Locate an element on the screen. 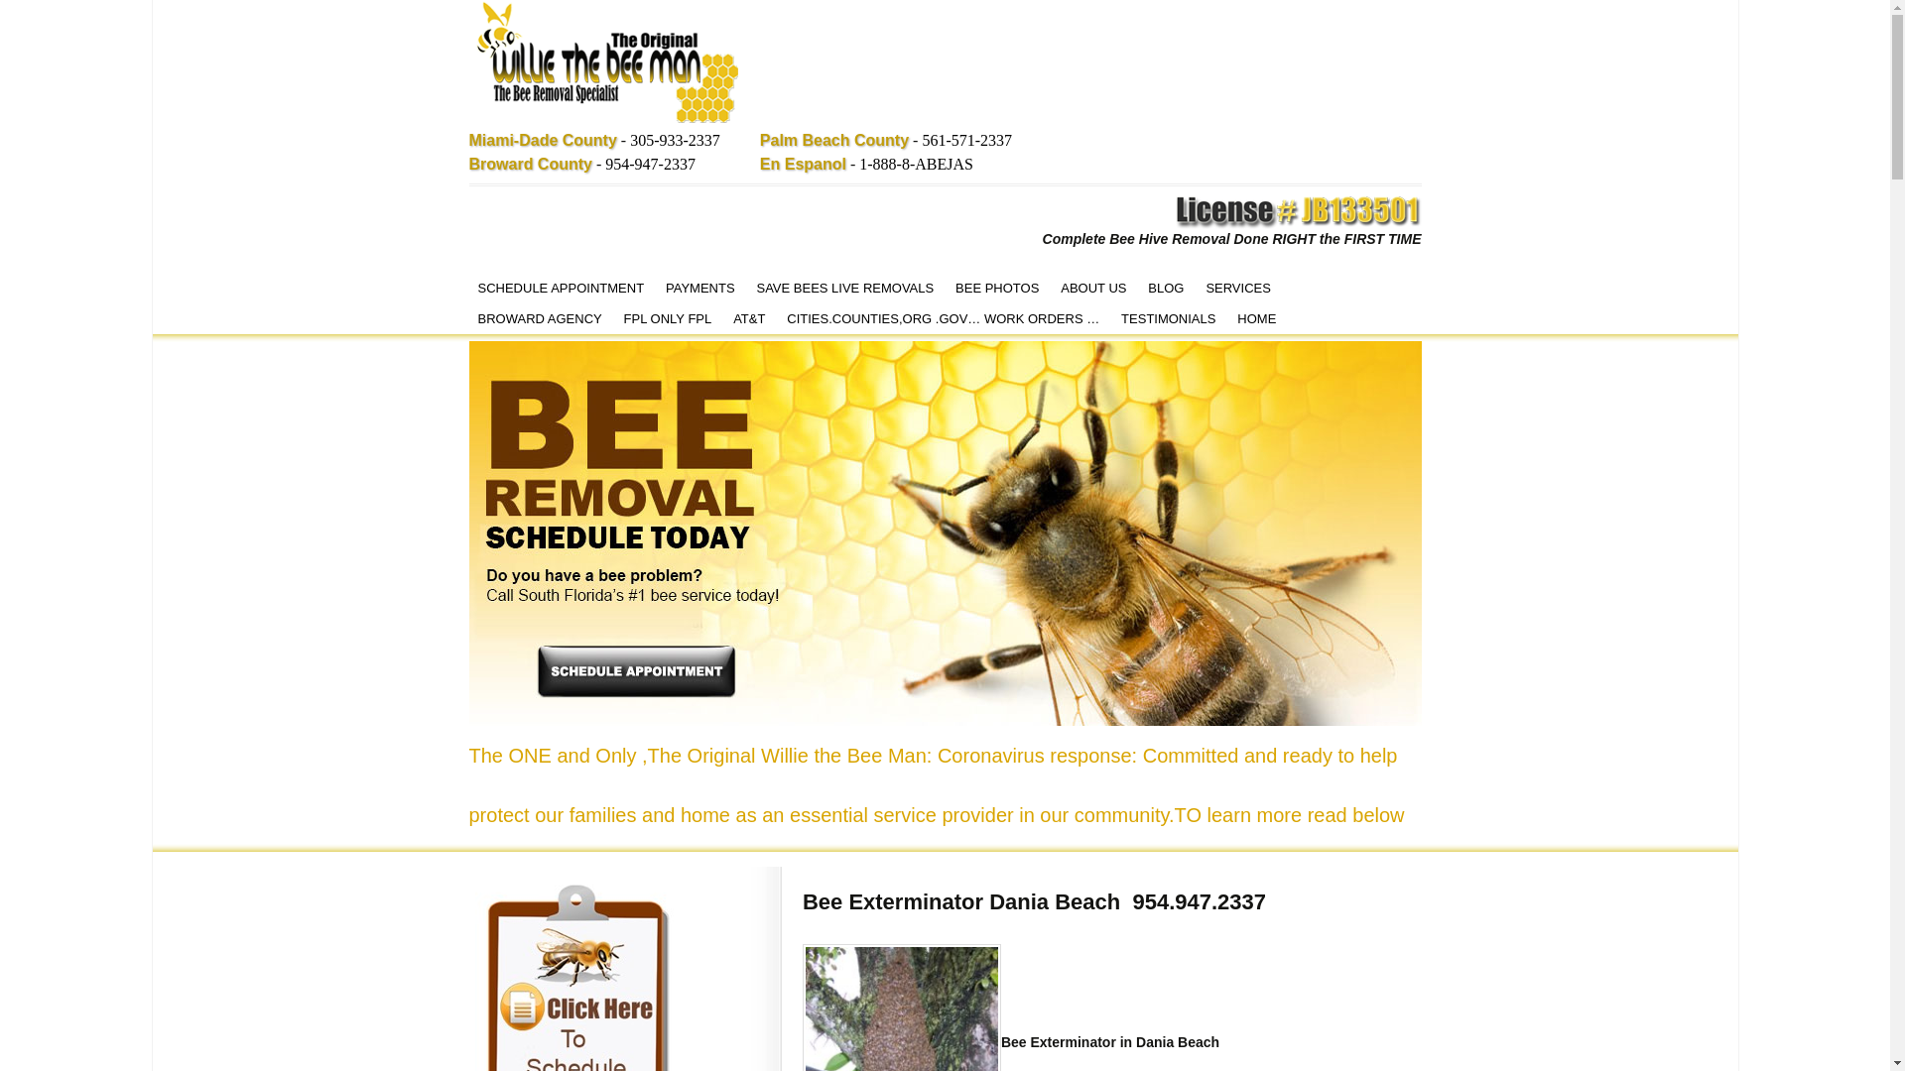 The height and width of the screenshot is (1071, 1905). HOME is located at coordinates (1256, 317).